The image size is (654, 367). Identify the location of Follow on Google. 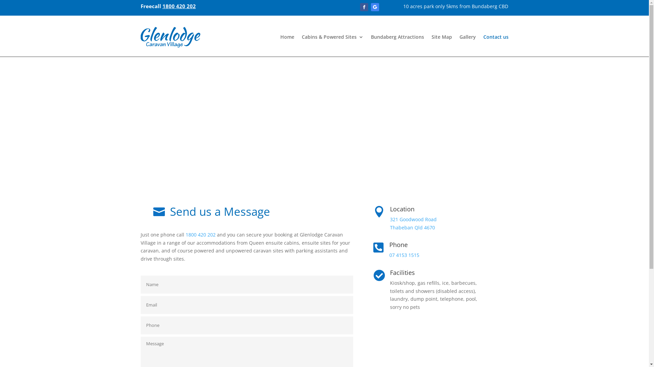
(375, 7).